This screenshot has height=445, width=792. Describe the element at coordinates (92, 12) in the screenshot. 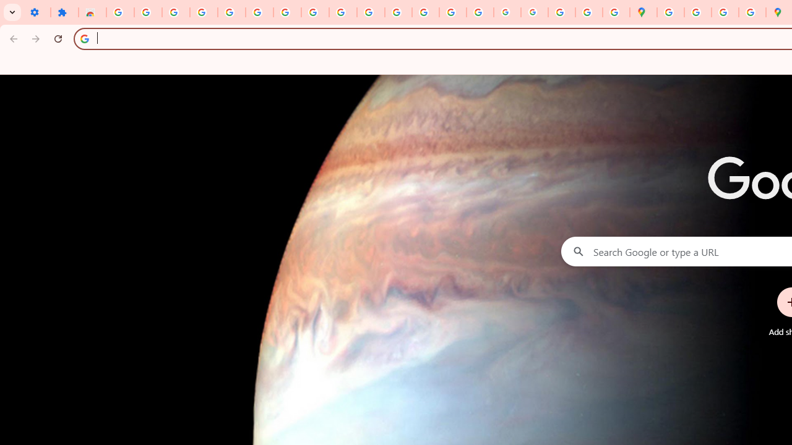

I see `Reviews: Helix Fruit Jump Arcade Game` at that location.